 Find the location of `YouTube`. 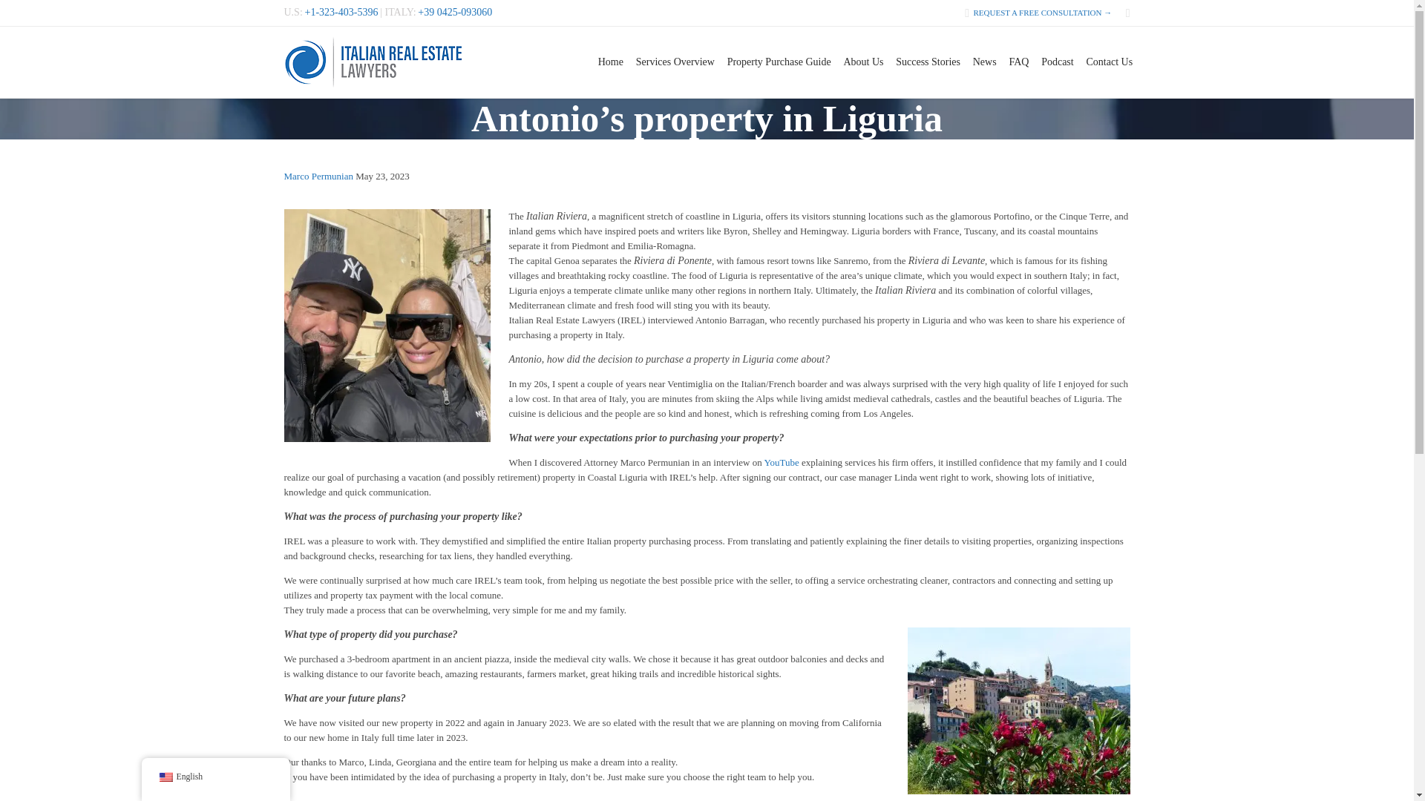

YouTube is located at coordinates (781, 461).